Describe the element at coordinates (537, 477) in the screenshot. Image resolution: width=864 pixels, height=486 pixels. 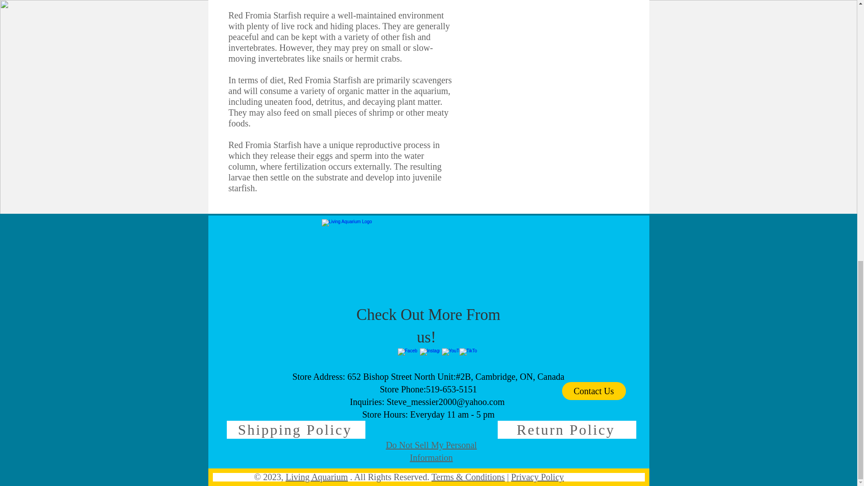
I see `Privacy Policy` at that location.